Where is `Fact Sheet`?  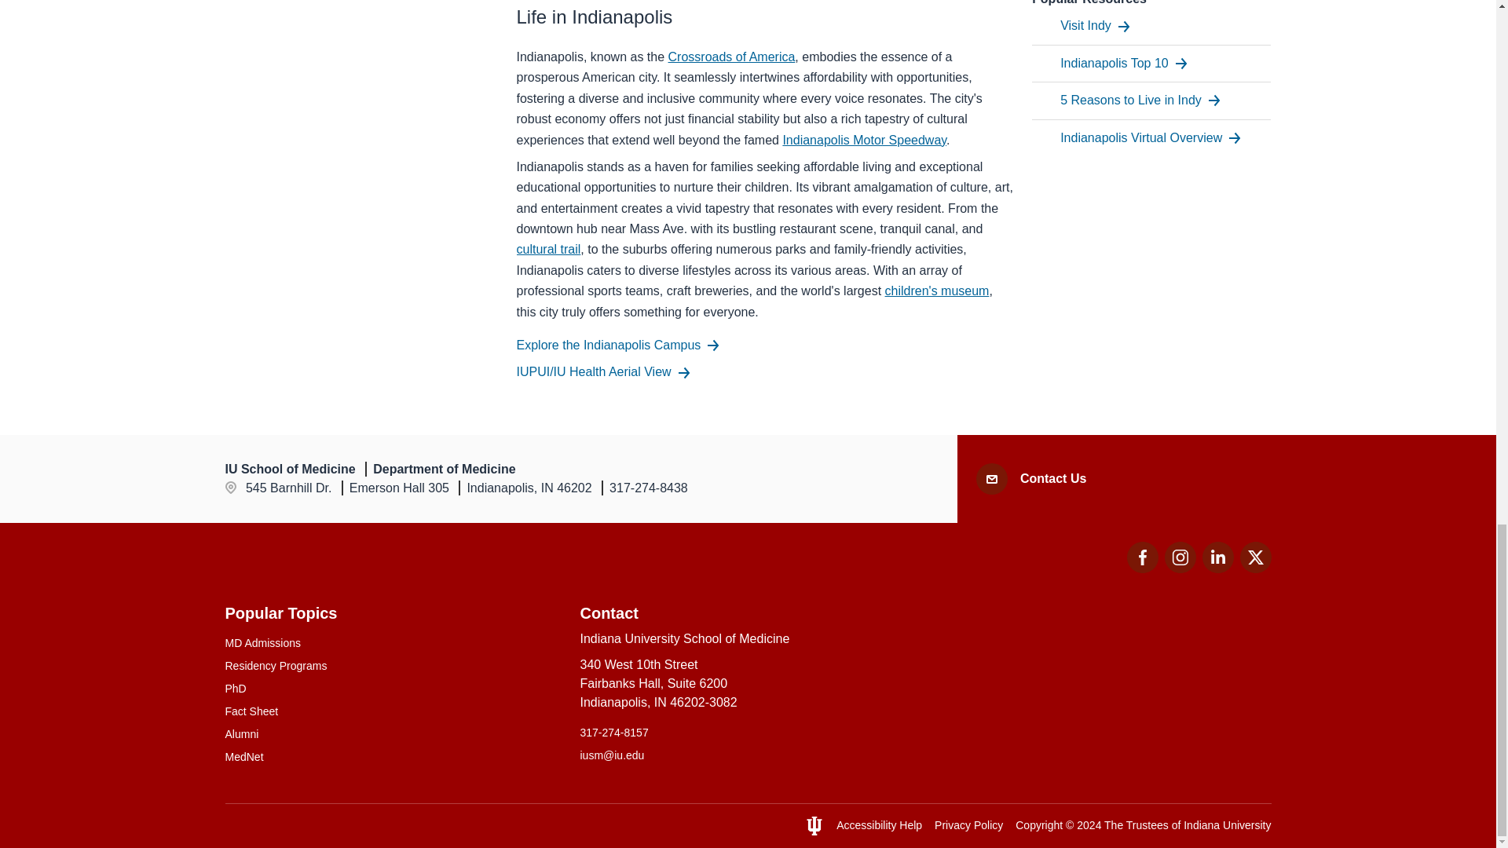
Fact Sheet is located at coordinates (393, 711).